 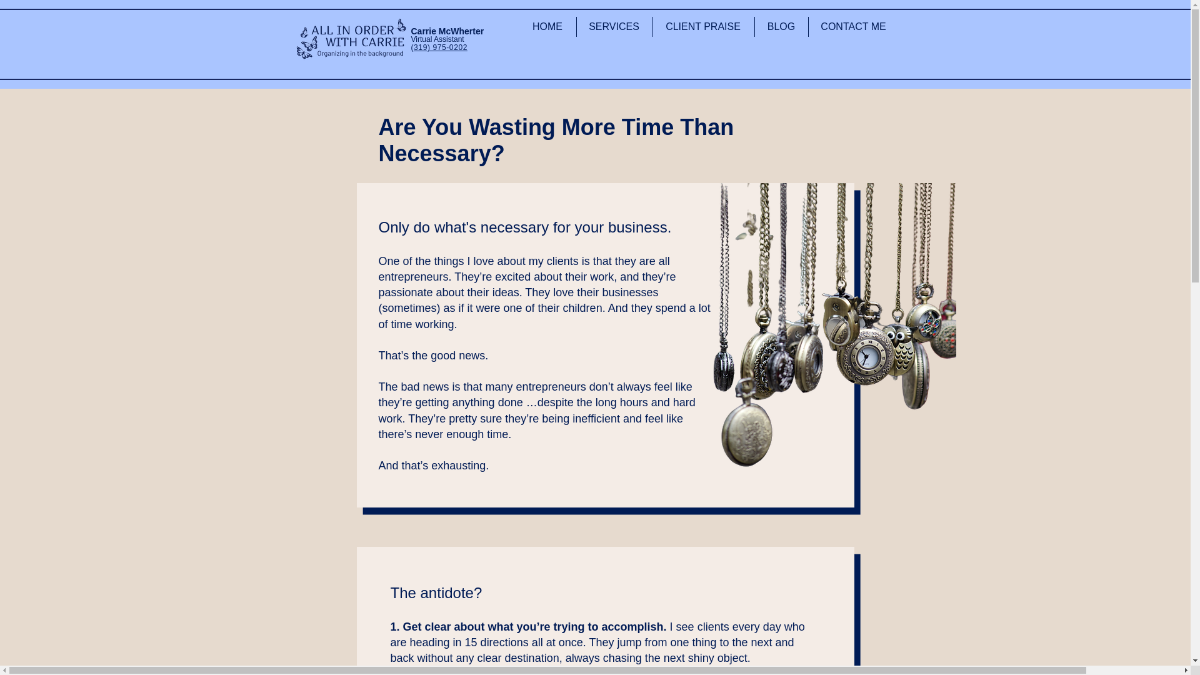 I want to click on CONTACT ME, so click(x=854, y=27).